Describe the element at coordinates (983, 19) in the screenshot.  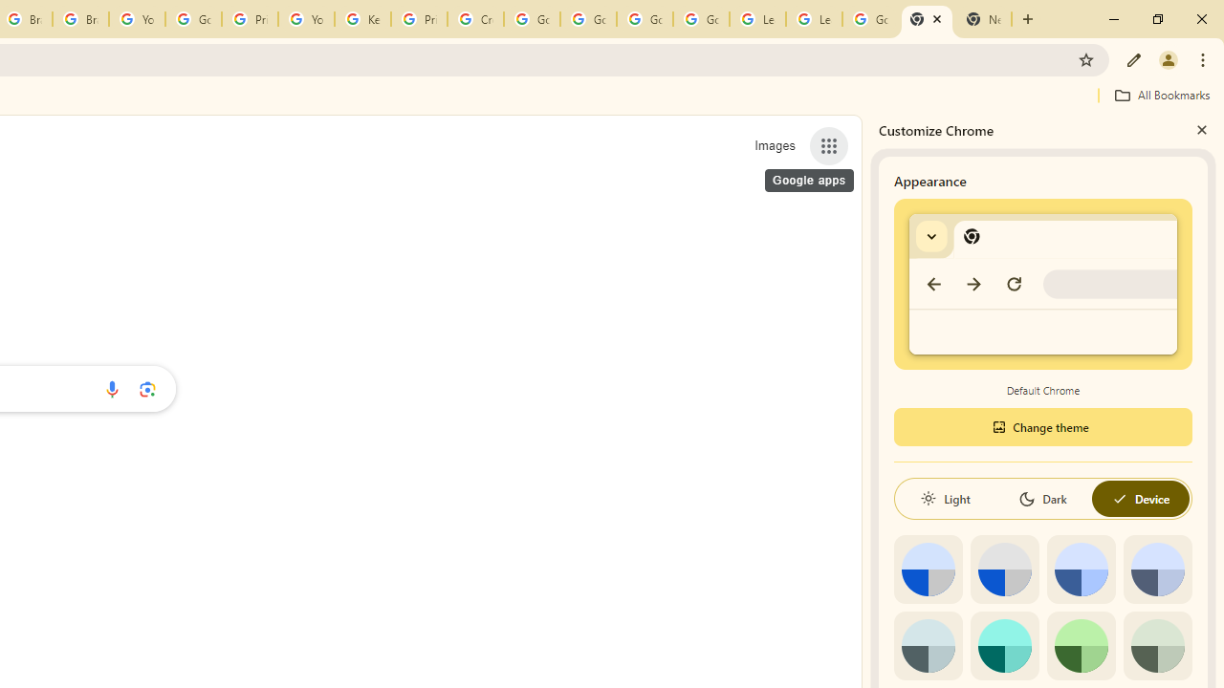
I see `New Tab` at that location.